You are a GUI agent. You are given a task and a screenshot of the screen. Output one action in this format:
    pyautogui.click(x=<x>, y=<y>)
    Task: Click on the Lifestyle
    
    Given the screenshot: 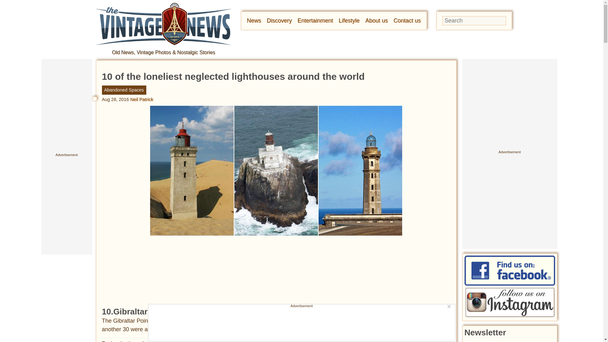 What is the action you would take?
    pyautogui.click(x=349, y=20)
    